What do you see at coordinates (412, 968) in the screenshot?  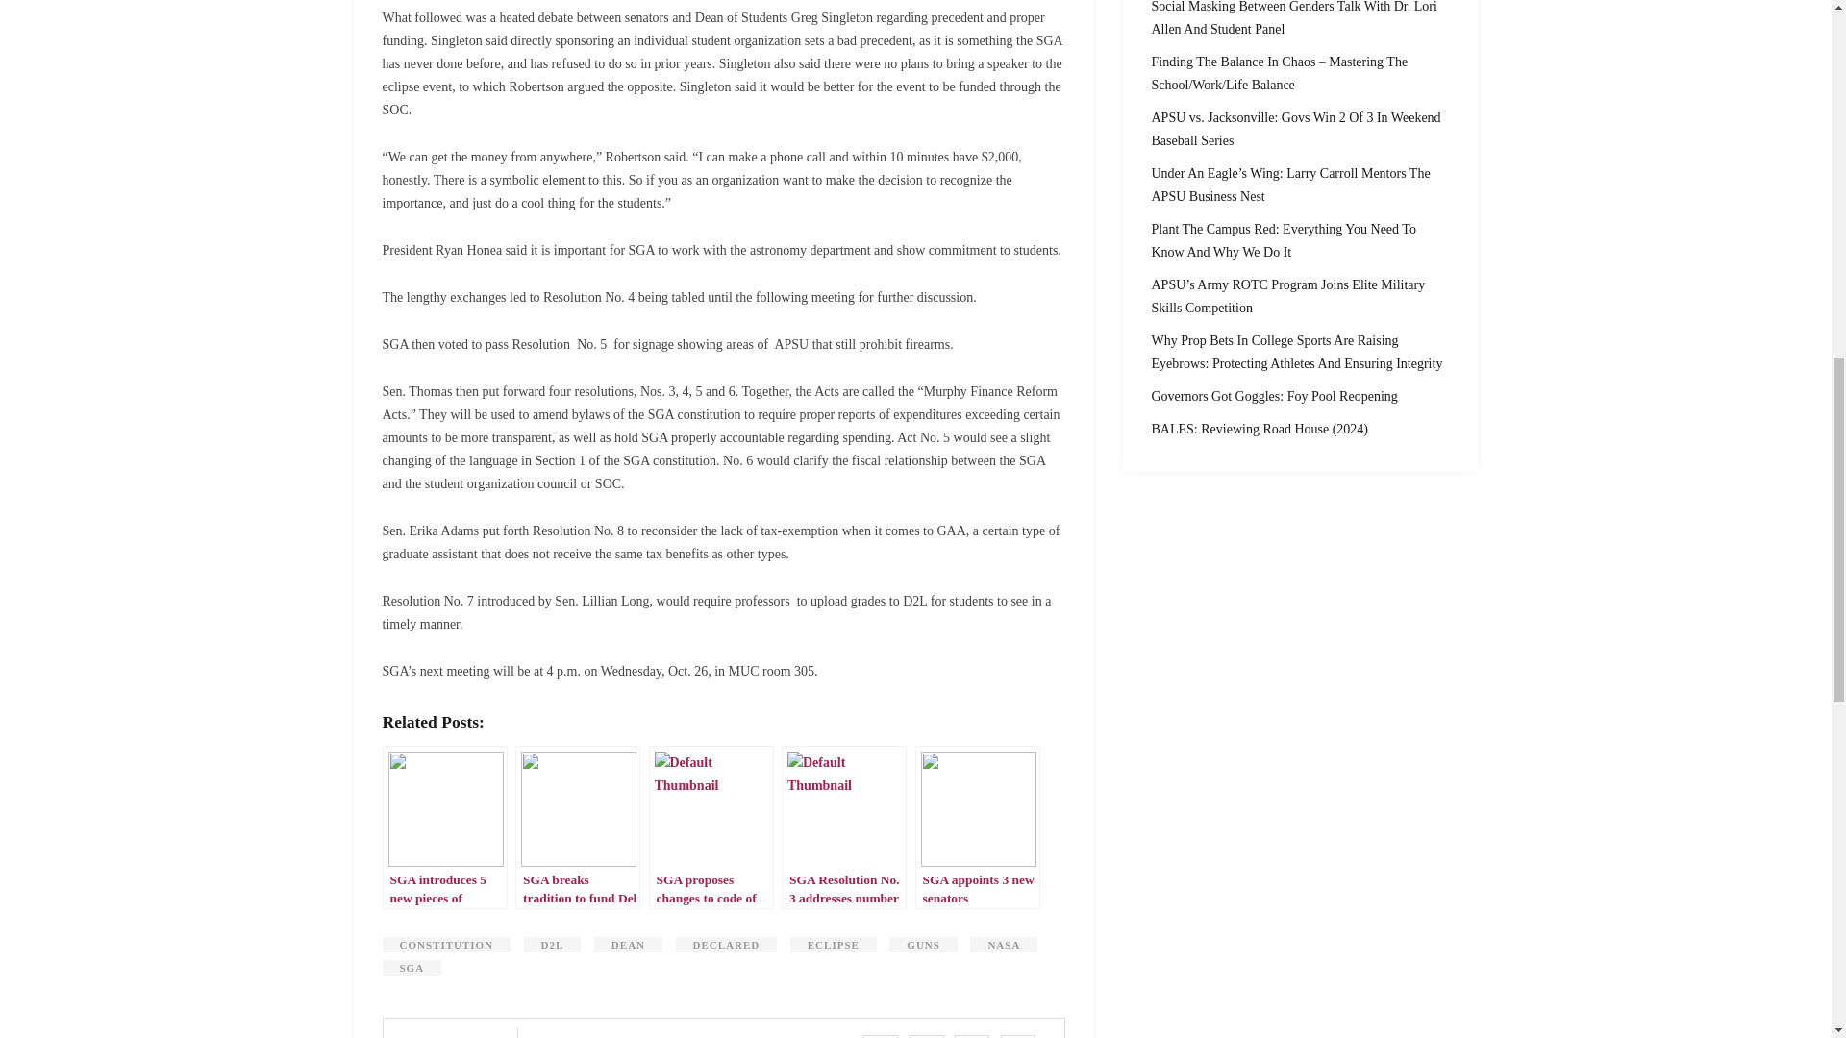 I see `SGA` at bounding box center [412, 968].